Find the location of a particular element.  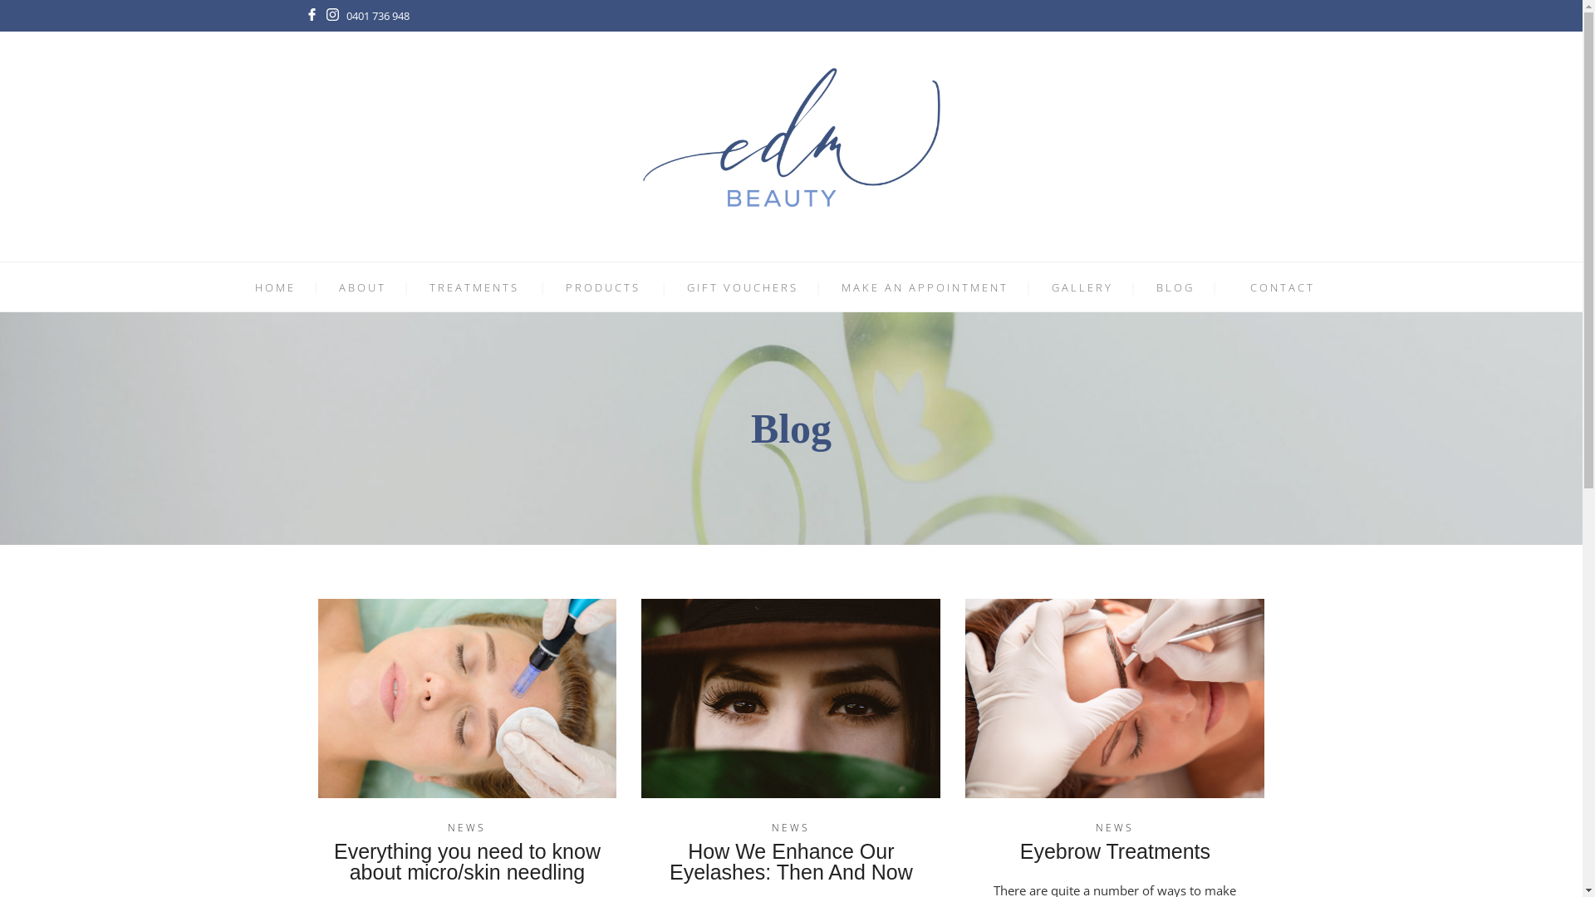

TREATMENTS is located at coordinates (474, 287).